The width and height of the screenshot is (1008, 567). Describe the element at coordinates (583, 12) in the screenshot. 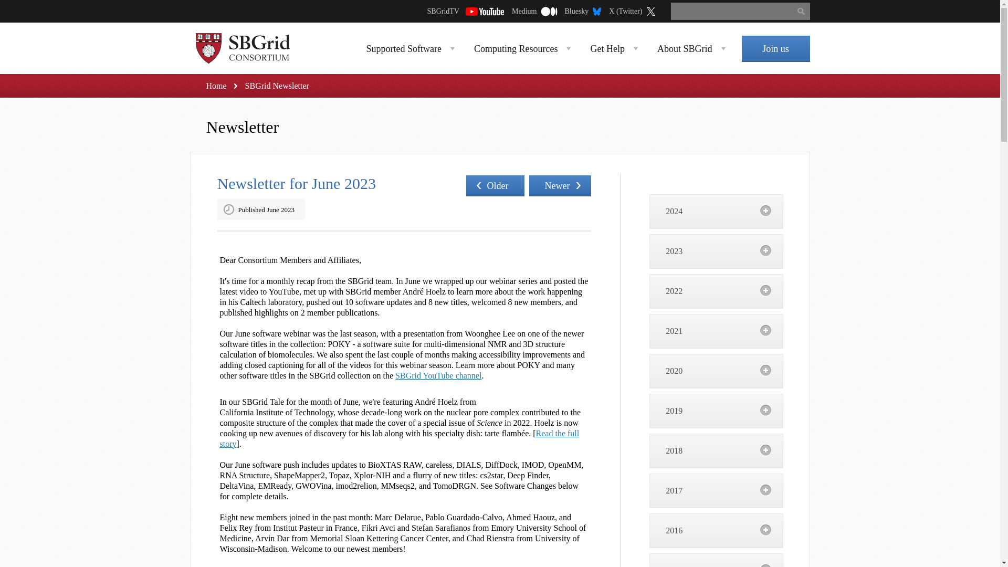

I see `Bluesky` at that location.